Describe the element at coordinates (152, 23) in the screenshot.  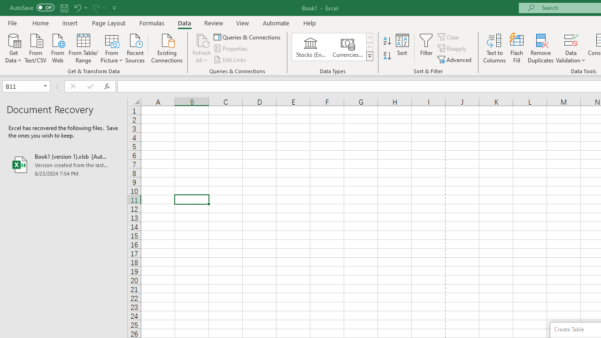
I see `Formulas` at that location.